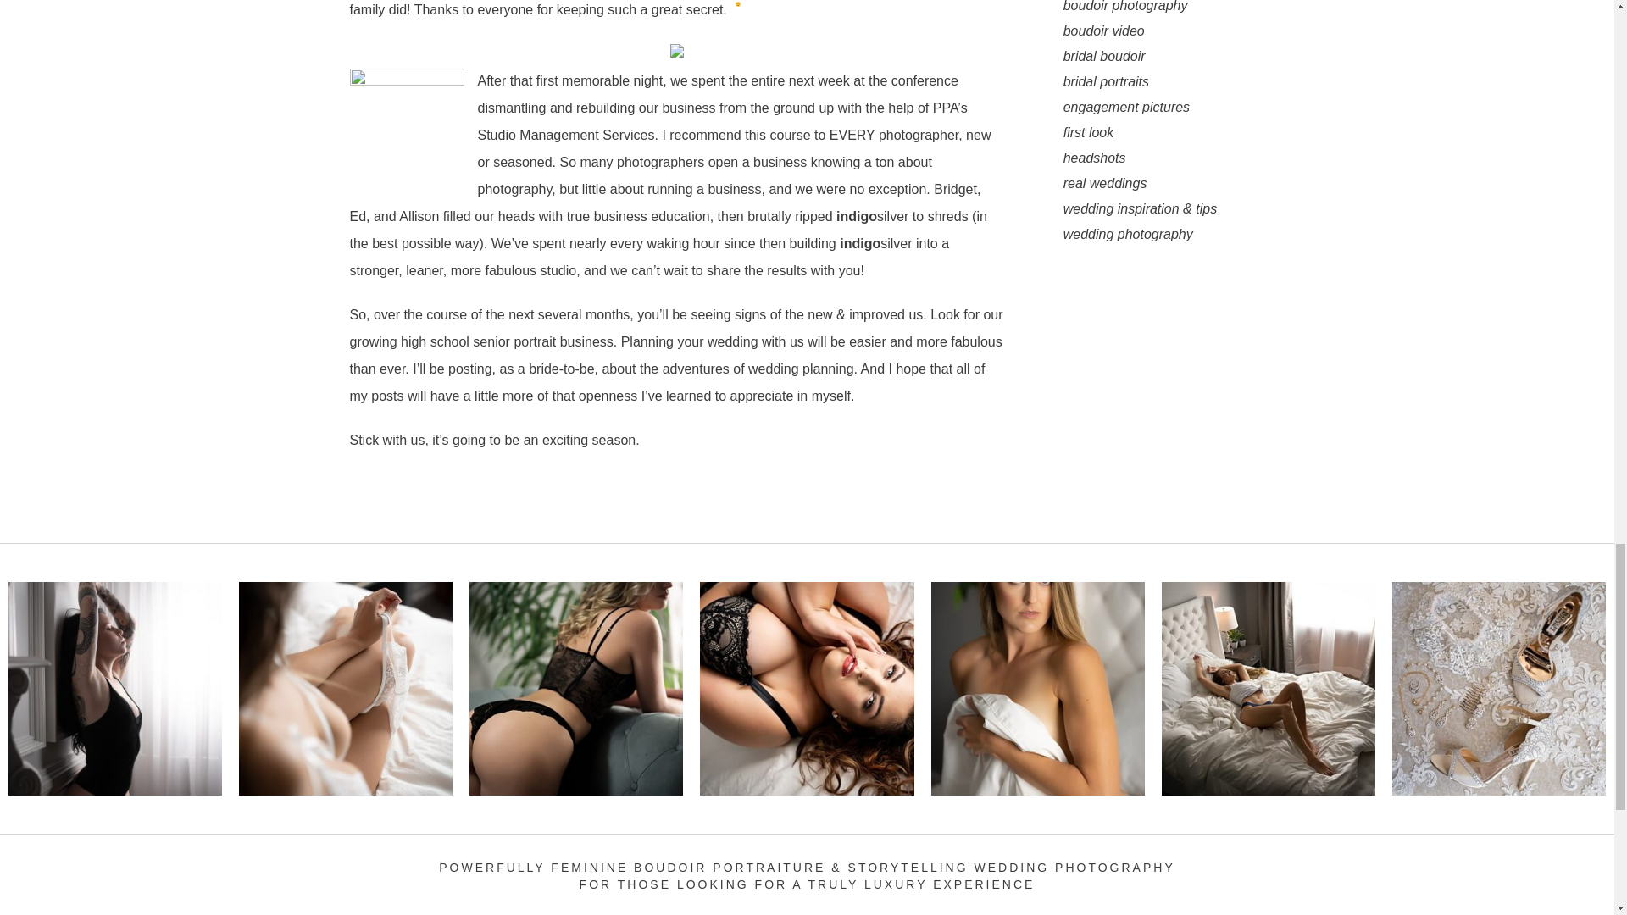  Describe the element at coordinates (1167, 8) in the screenshot. I see `boudoir photography` at that location.